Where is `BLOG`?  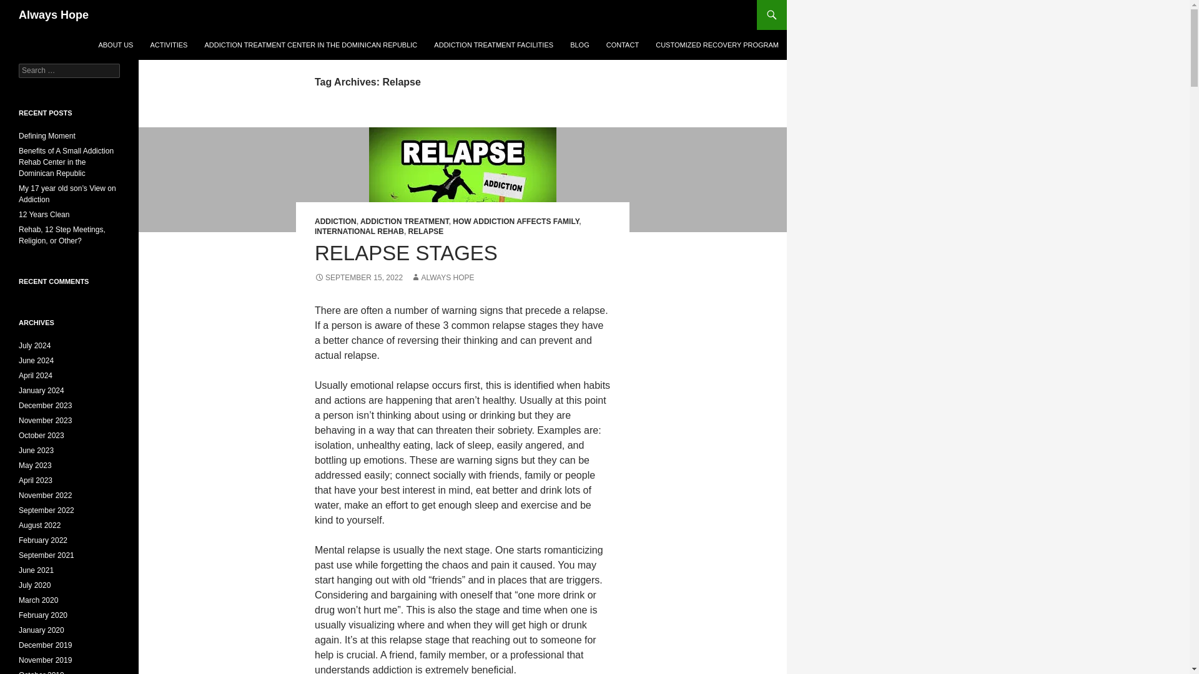
BLOG is located at coordinates (580, 45).